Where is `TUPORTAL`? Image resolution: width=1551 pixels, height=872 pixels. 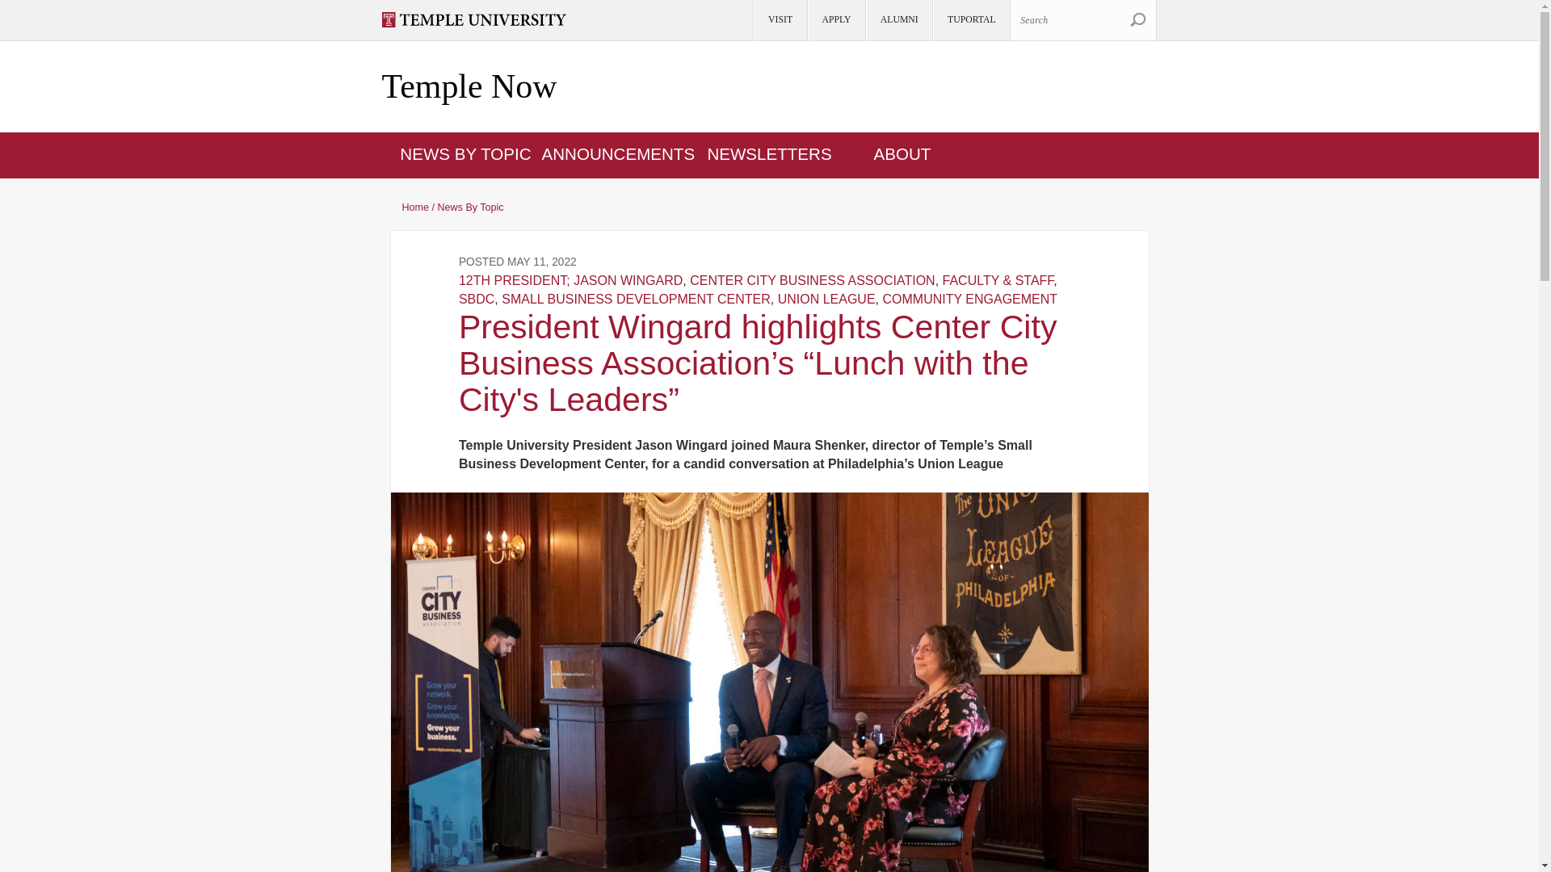
TUPORTAL is located at coordinates (970, 20).